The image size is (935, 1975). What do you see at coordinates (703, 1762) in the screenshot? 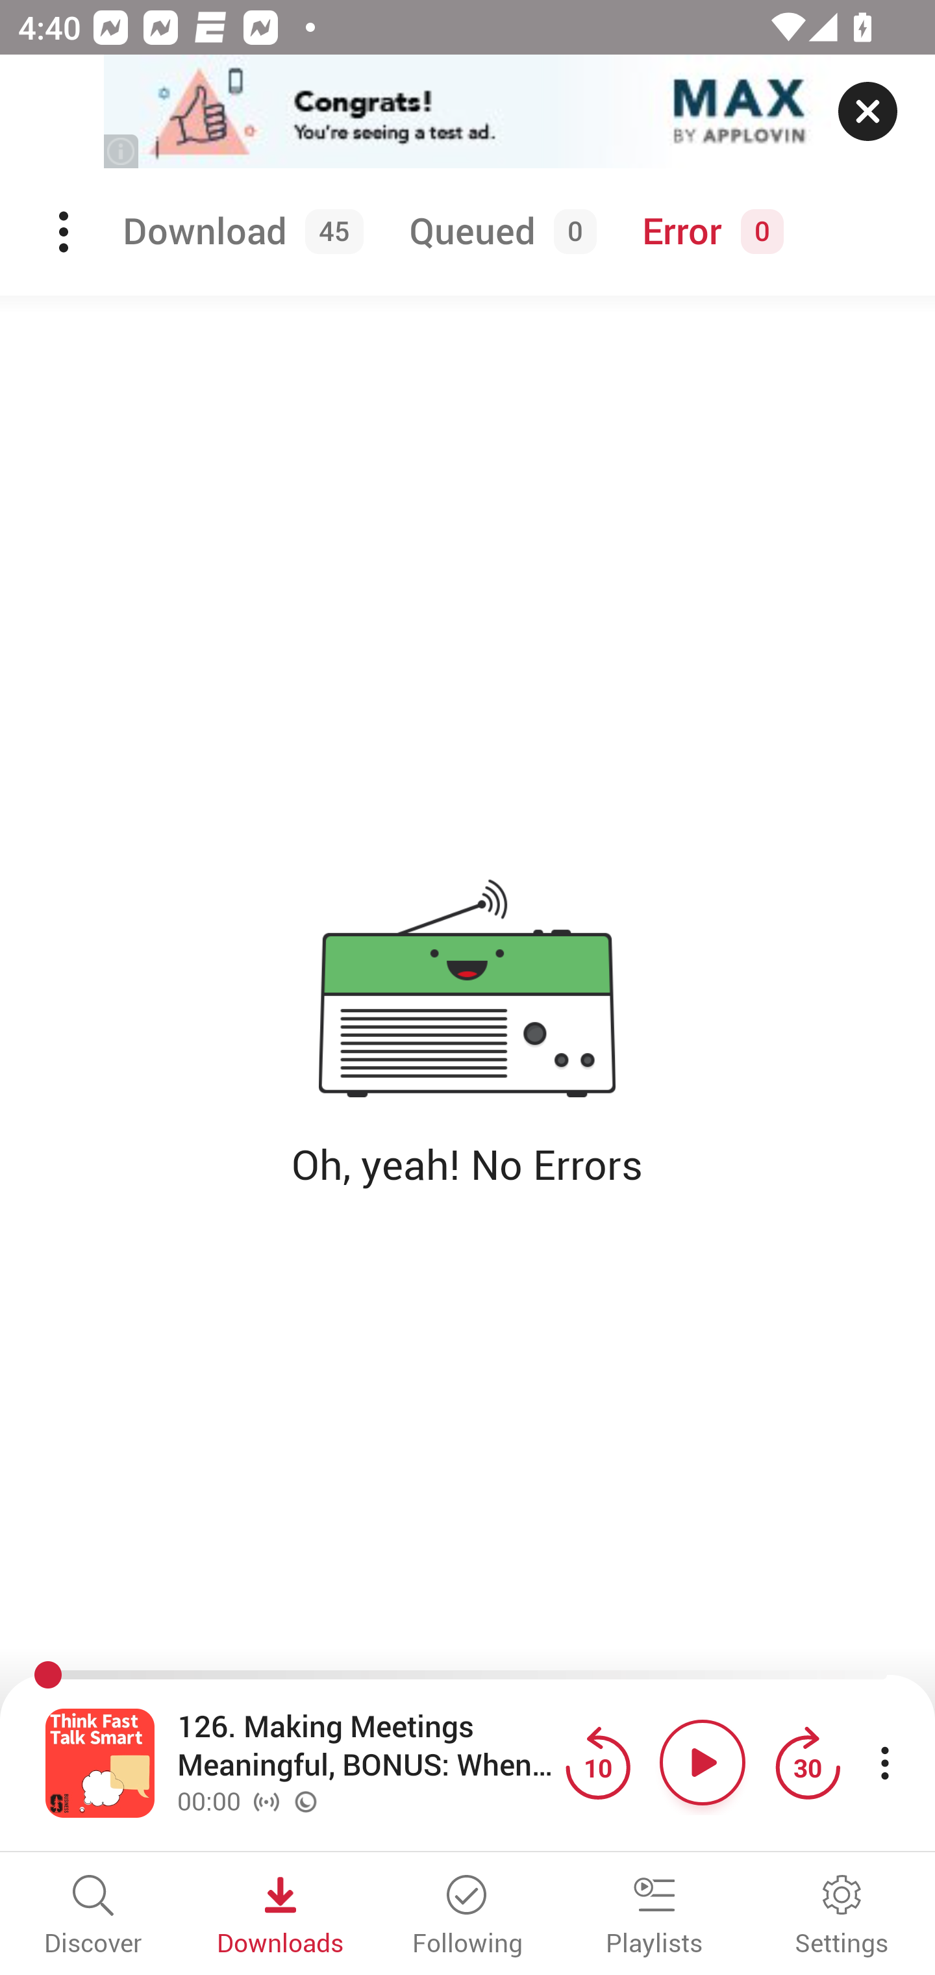
I see `Play button` at bounding box center [703, 1762].